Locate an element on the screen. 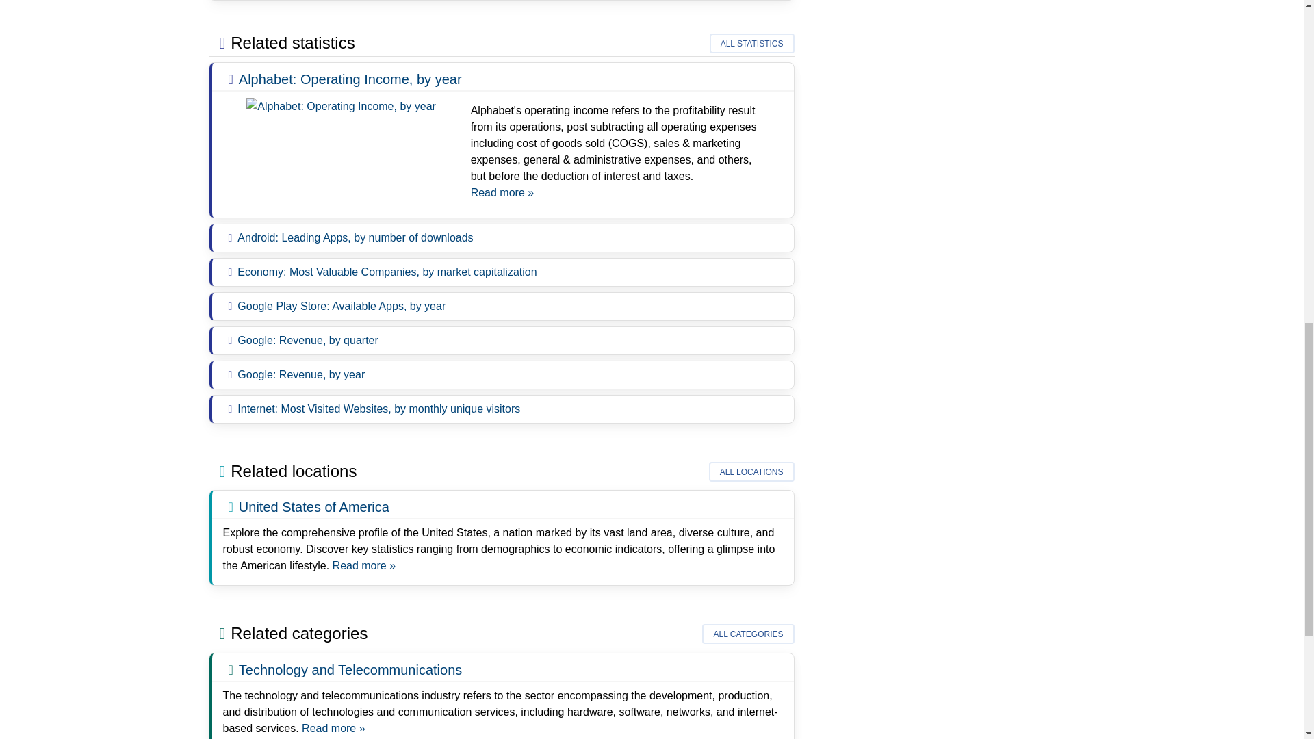  United States of America is located at coordinates (313, 506).